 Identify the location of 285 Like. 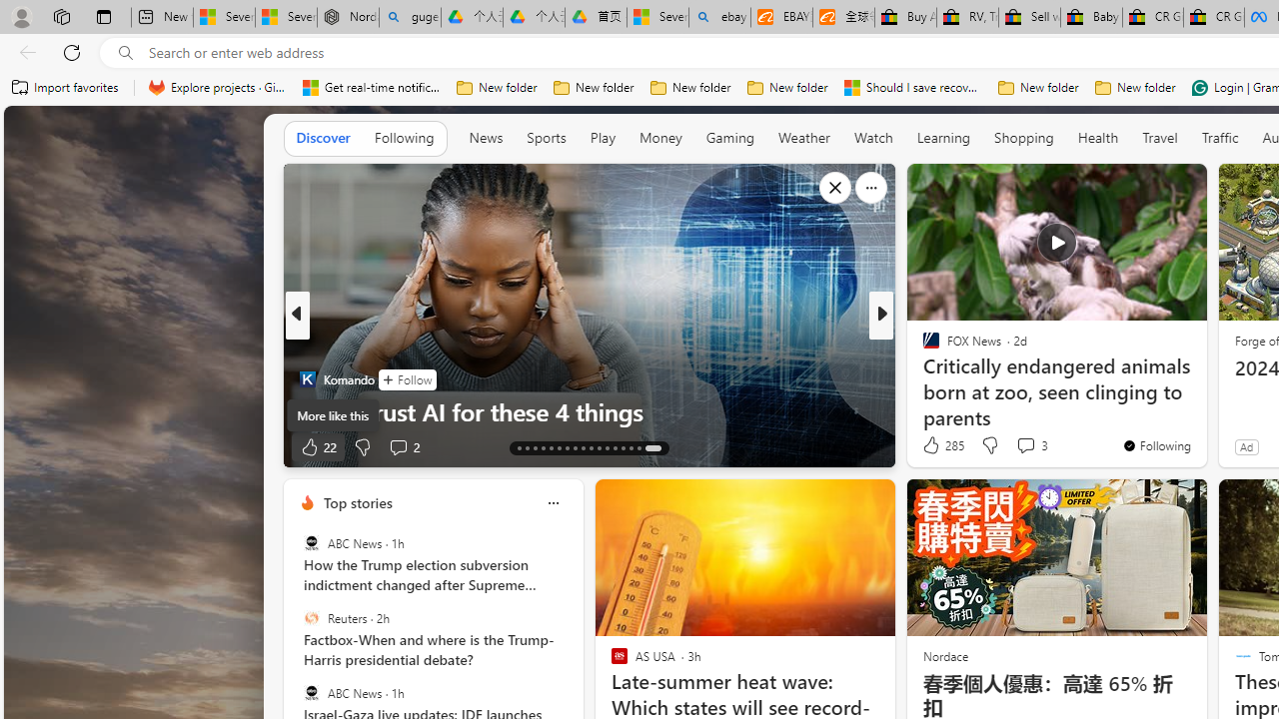
(941, 445).